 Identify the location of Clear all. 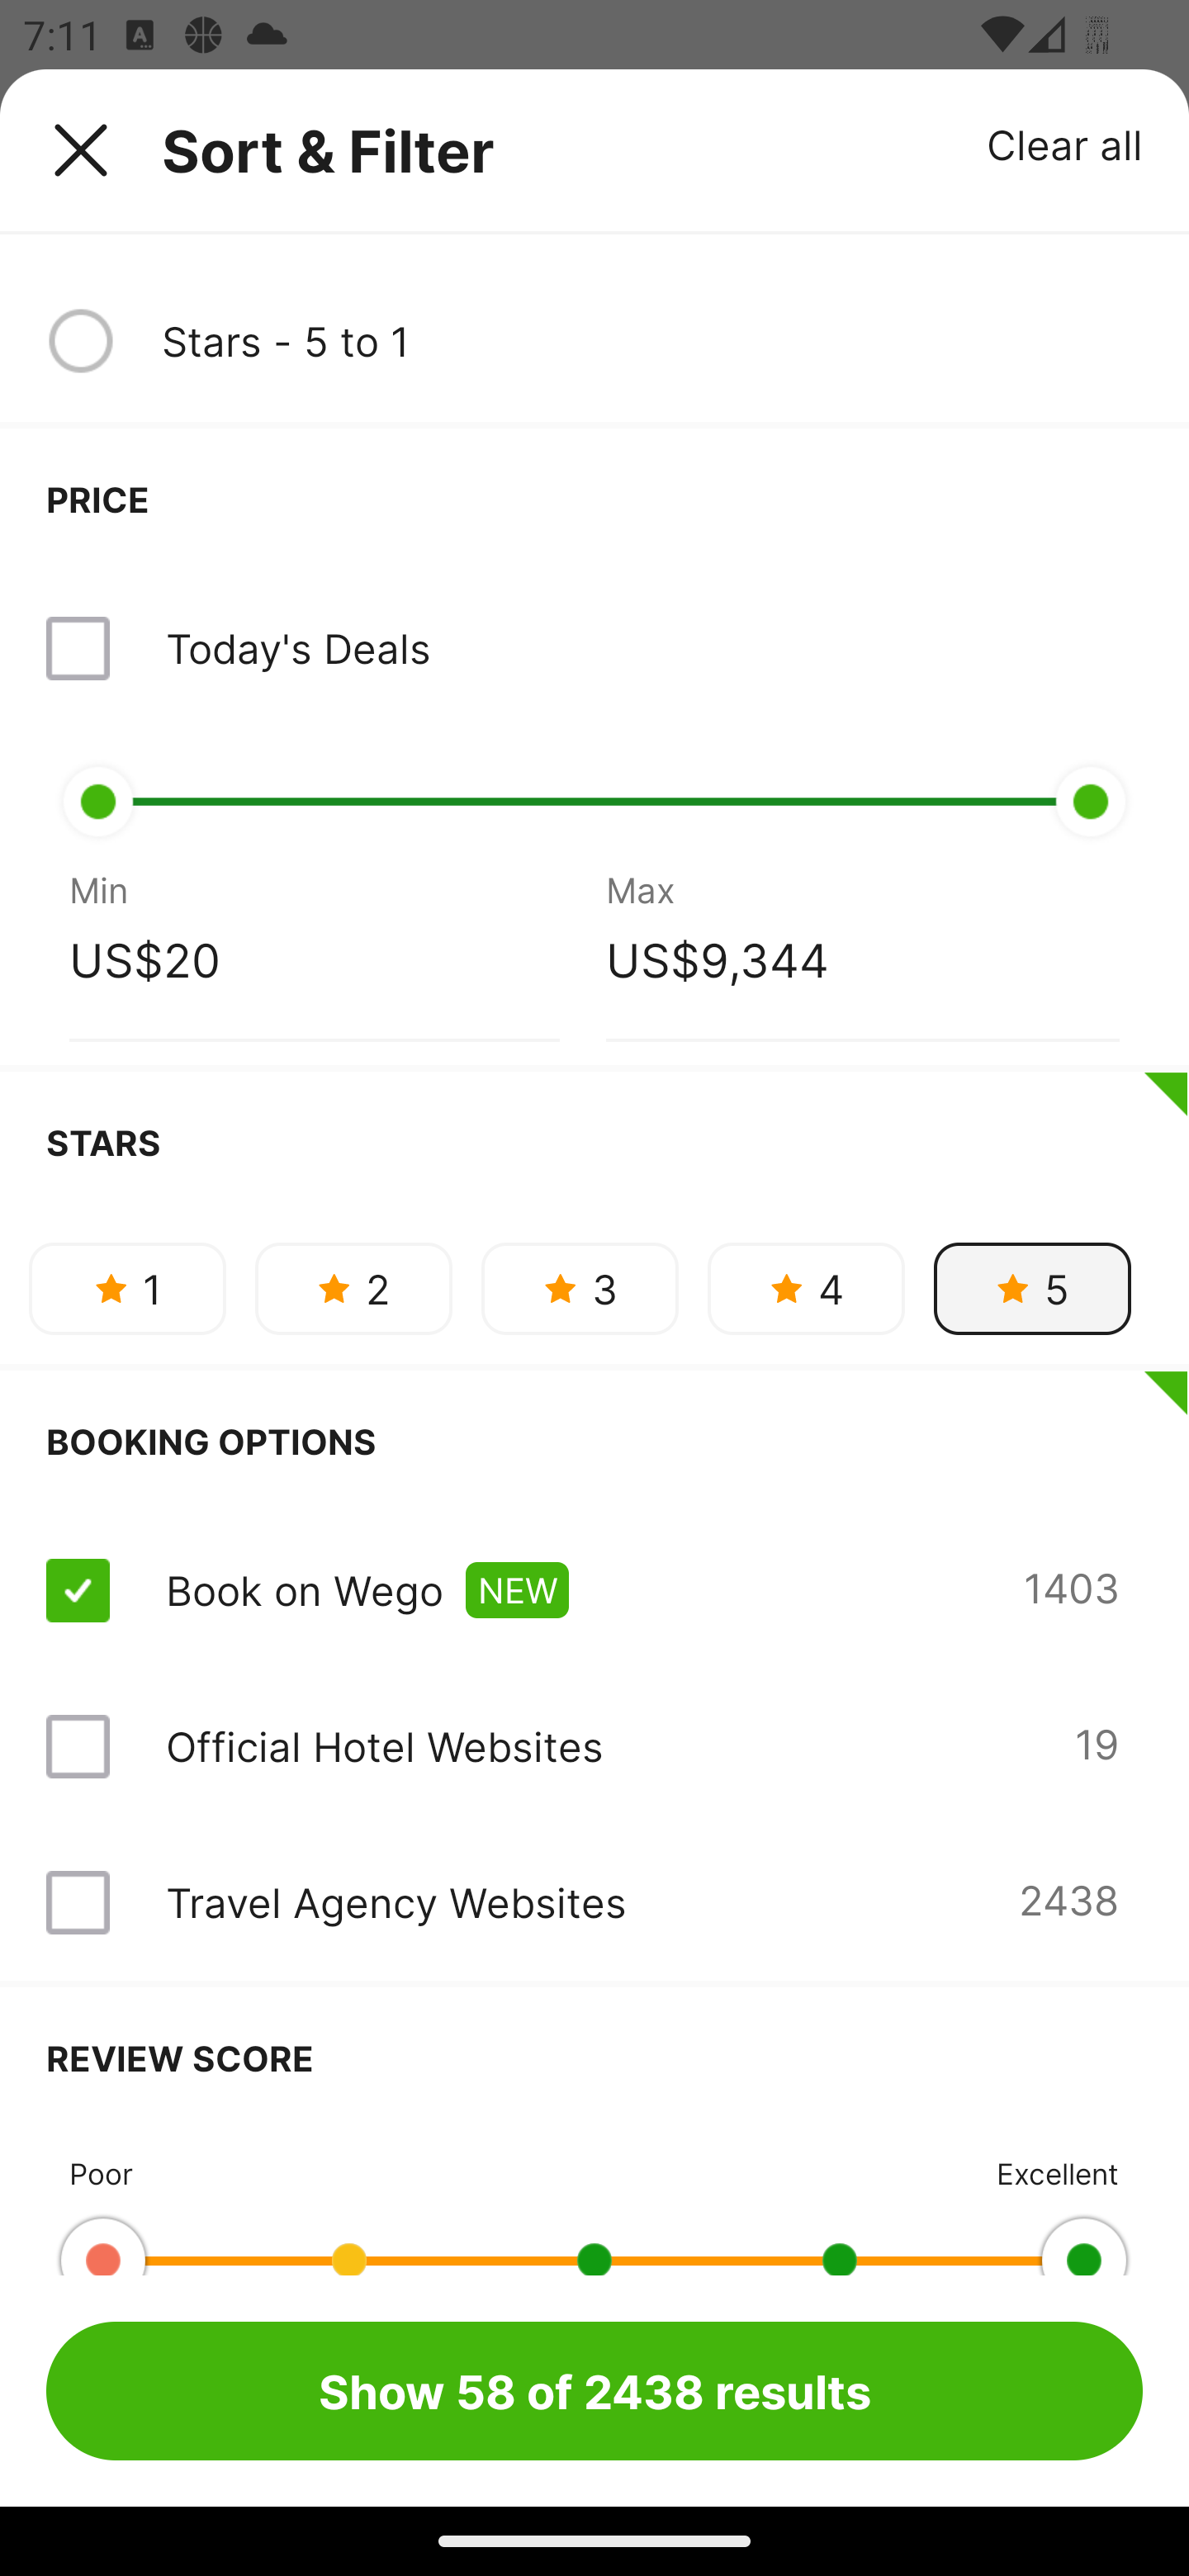
(1065, 144).